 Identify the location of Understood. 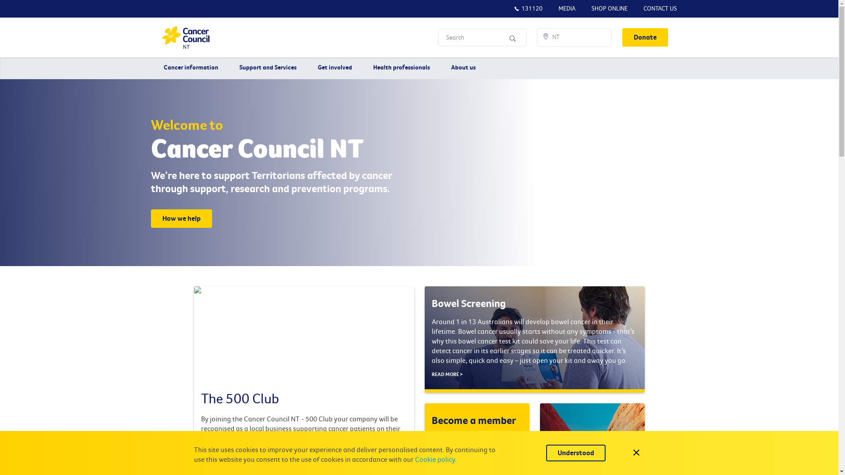
(576, 453).